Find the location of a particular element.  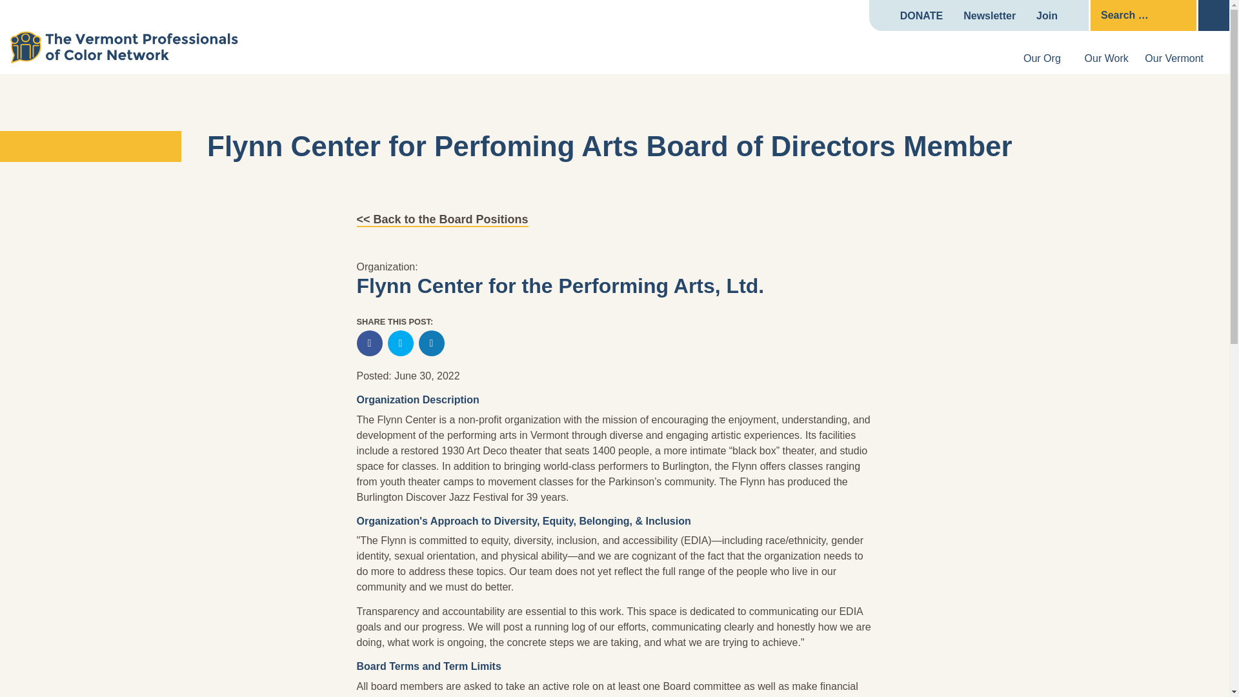

Newsletter is located at coordinates (990, 16).